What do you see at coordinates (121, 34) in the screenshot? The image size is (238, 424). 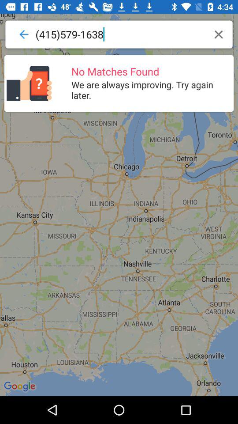 I see `launch the item above the no matches found` at bounding box center [121, 34].